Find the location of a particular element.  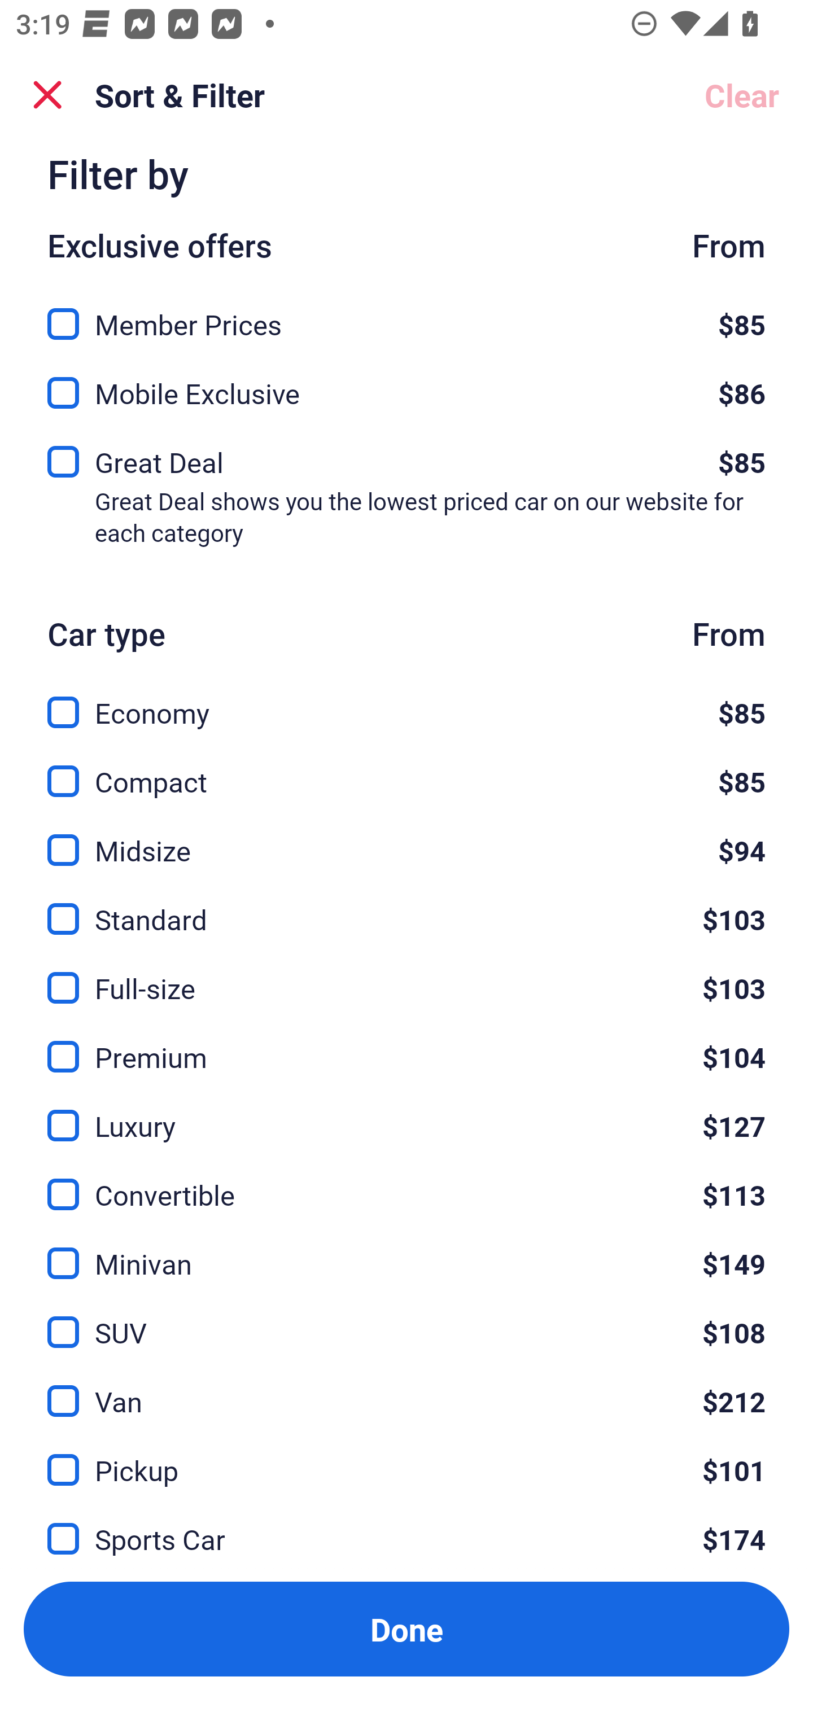

Pickup, $101 Pickup $101 is located at coordinates (406, 1456).